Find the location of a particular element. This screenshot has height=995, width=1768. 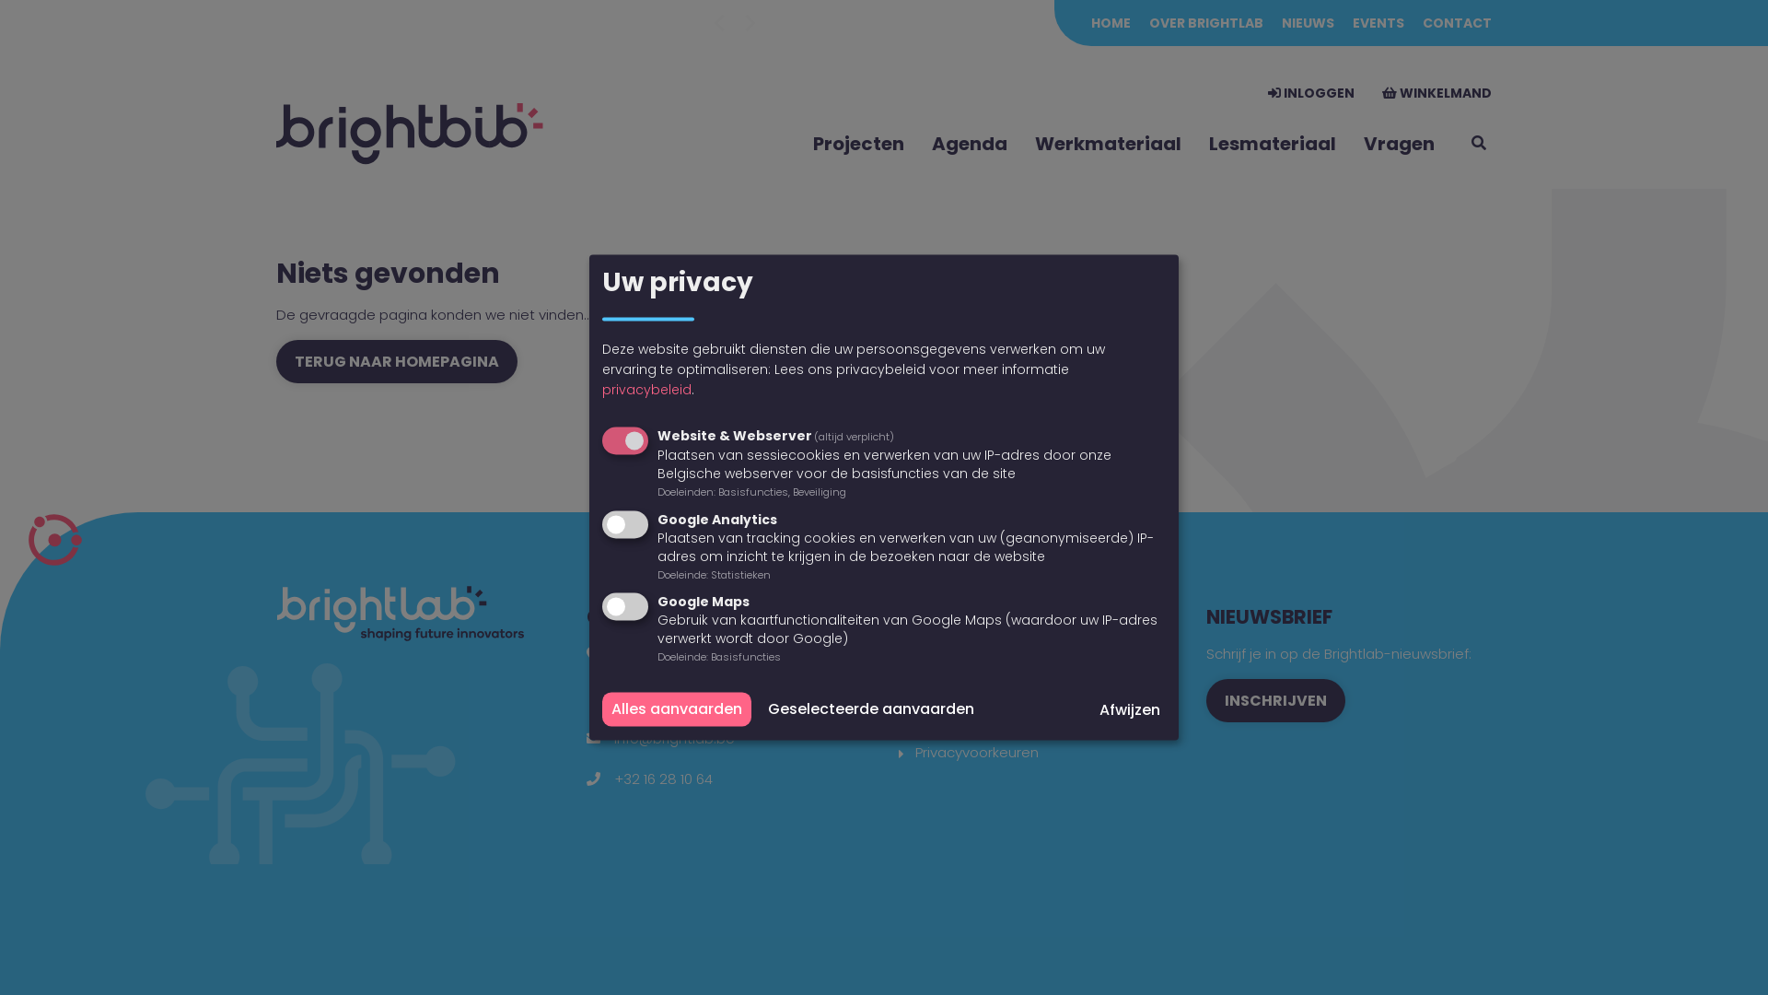

Wettelijke informatie is located at coordinates (985, 720).